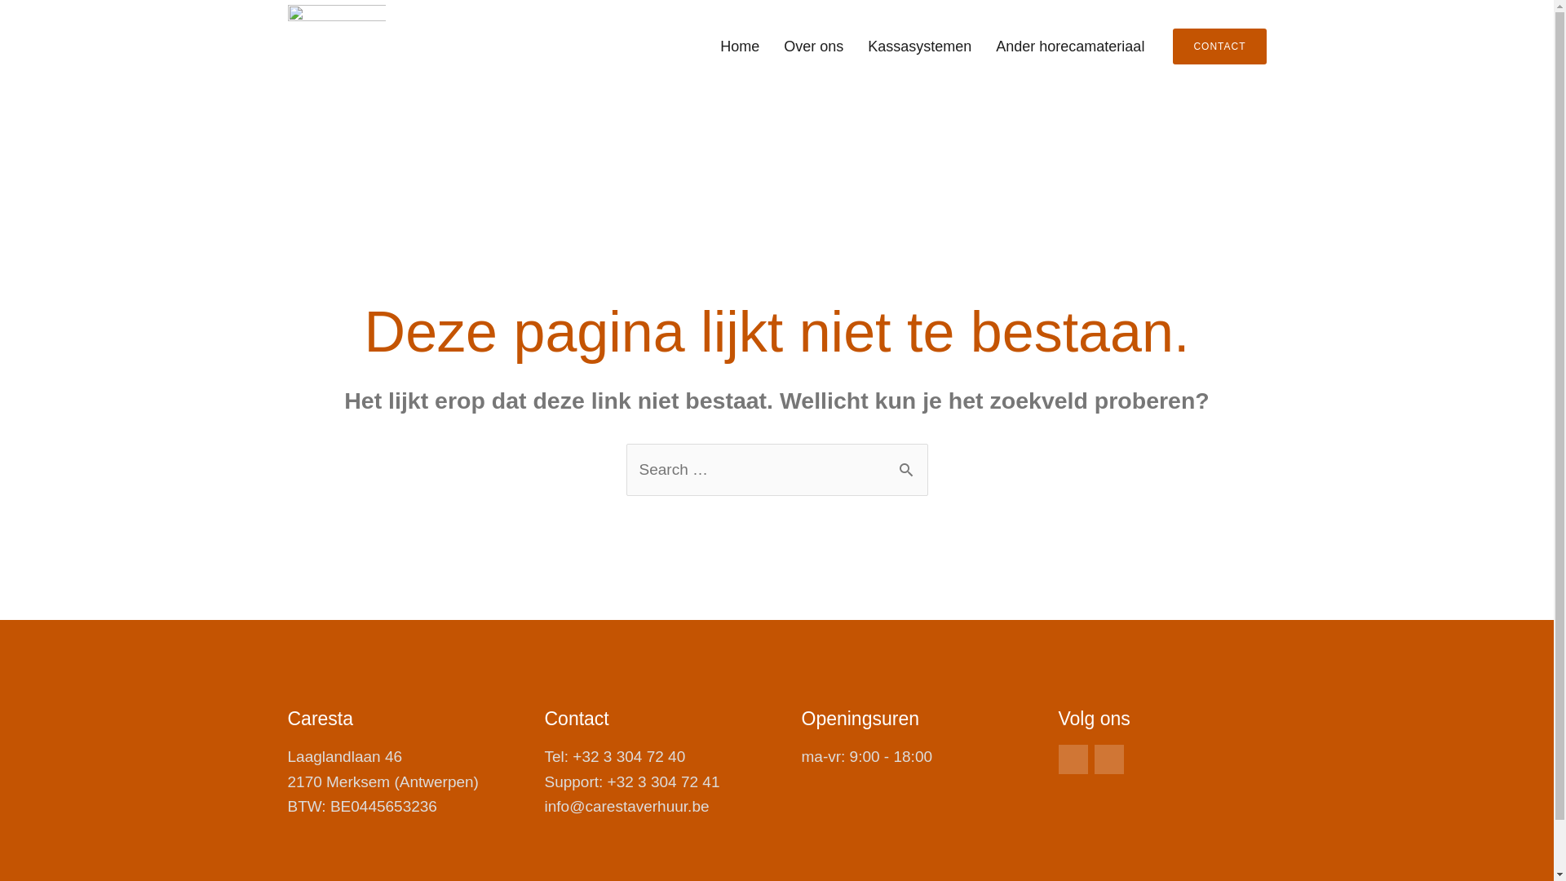 This screenshot has width=1566, height=881. Describe the element at coordinates (814, 46) in the screenshot. I see `Over ons` at that location.